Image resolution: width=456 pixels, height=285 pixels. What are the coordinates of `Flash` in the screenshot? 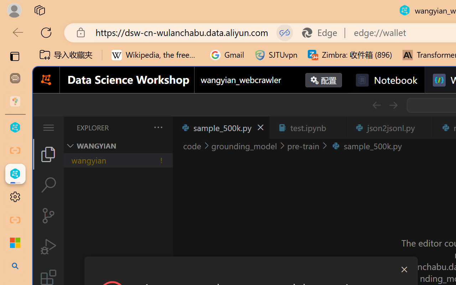 It's located at (391, 40).